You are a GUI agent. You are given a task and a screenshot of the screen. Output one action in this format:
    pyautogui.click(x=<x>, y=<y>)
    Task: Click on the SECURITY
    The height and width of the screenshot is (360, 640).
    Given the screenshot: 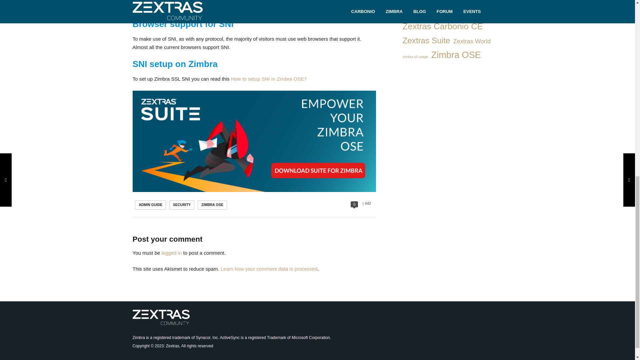 What is the action you would take?
    pyautogui.click(x=182, y=205)
    